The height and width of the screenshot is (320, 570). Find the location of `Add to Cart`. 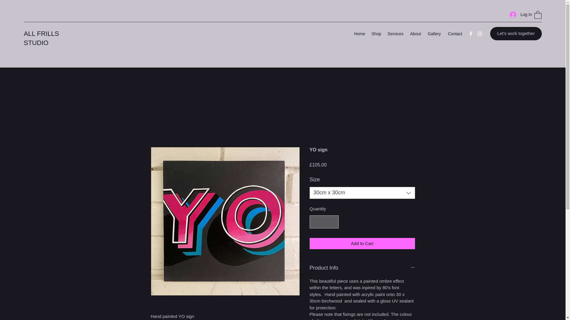

Add to Cart is located at coordinates (362, 244).